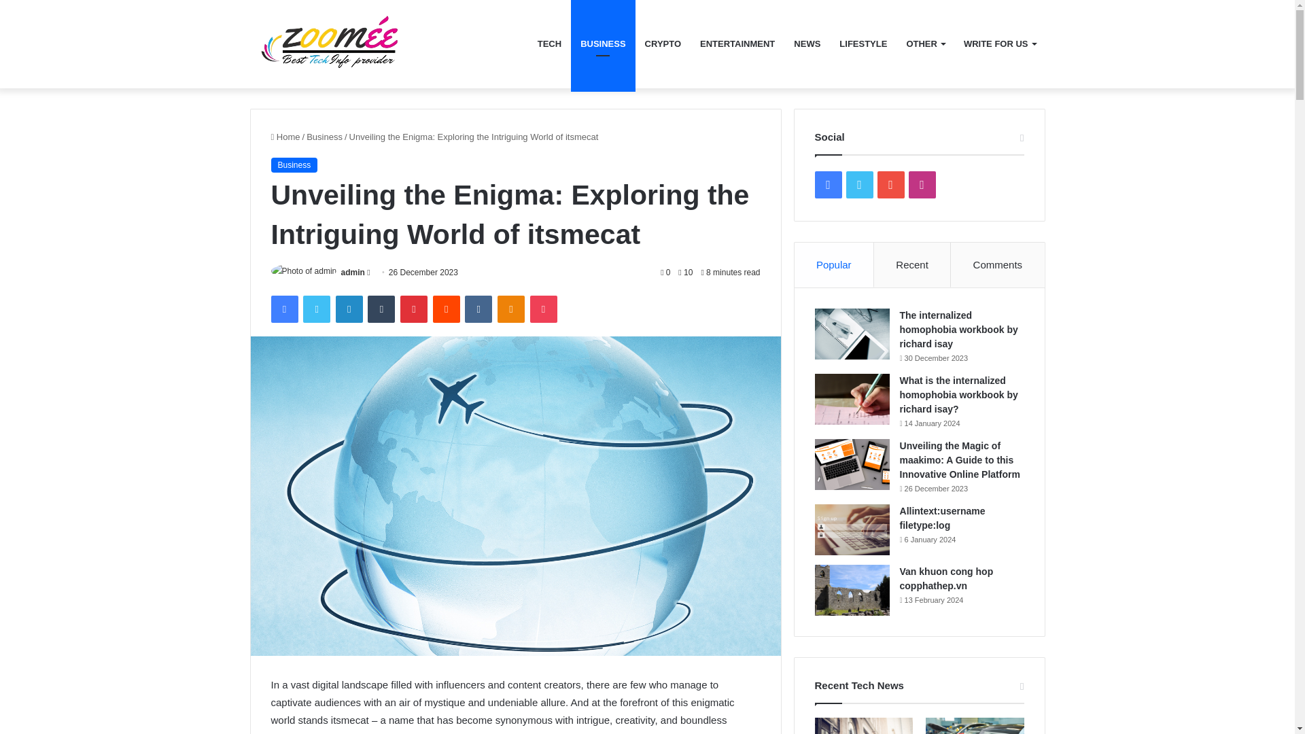 The height and width of the screenshot is (734, 1305). I want to click on Twitter, so click(316, 309).